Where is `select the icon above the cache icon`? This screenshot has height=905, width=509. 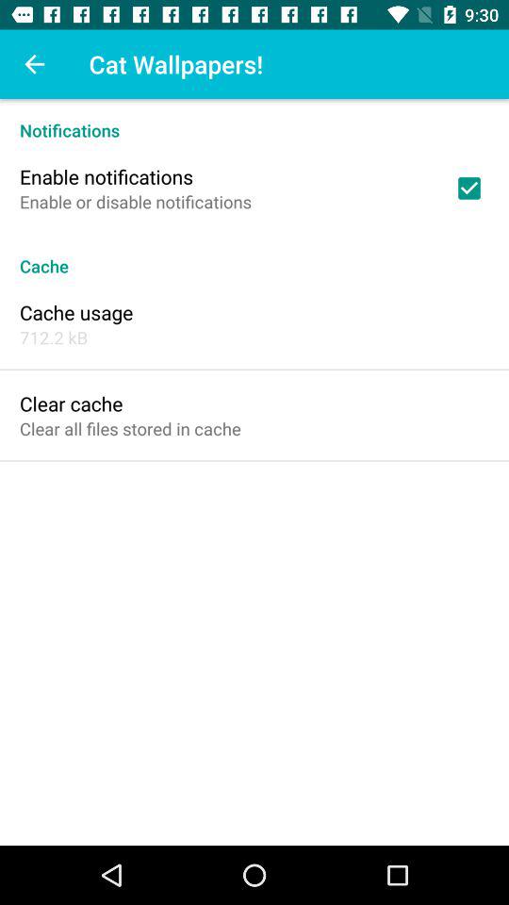
select the icon above the cache icon is located at coordinates (469, 188).